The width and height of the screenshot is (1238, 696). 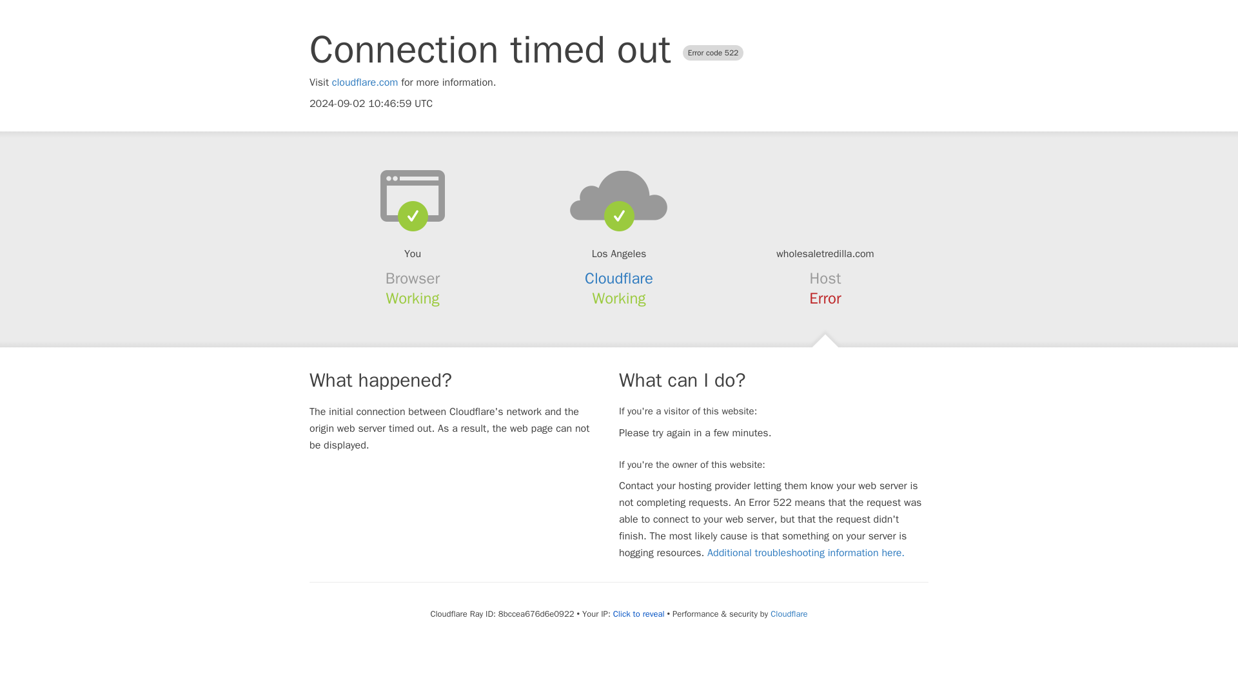 I want to click on Additional troubleshooting information here., so click(x=806, y=553).